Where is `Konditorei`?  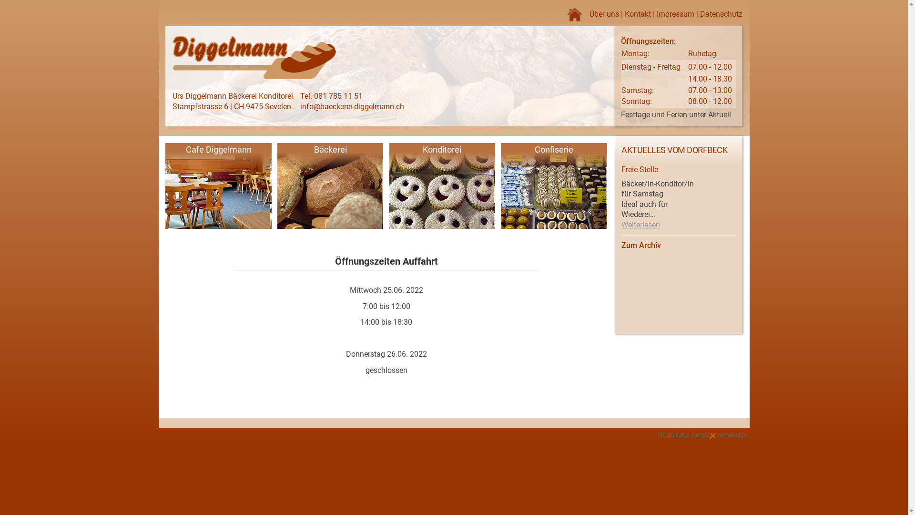
Konditorei is located at coordinates (442, 187).